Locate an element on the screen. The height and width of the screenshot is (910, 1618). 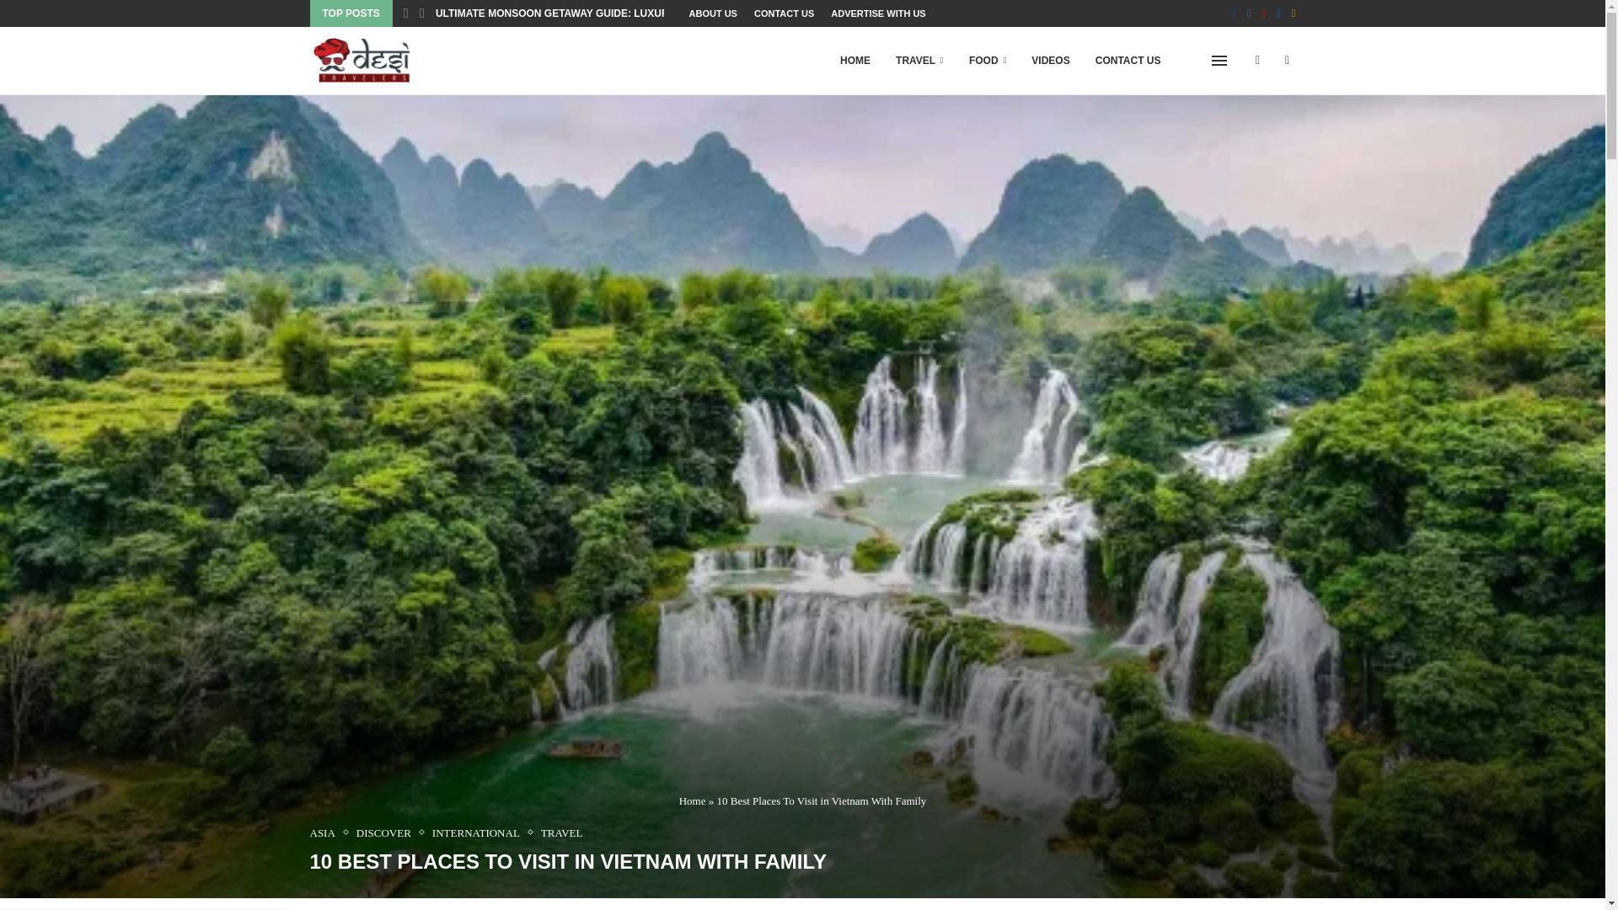
CONTACT US is located at coordinates (784, 13).